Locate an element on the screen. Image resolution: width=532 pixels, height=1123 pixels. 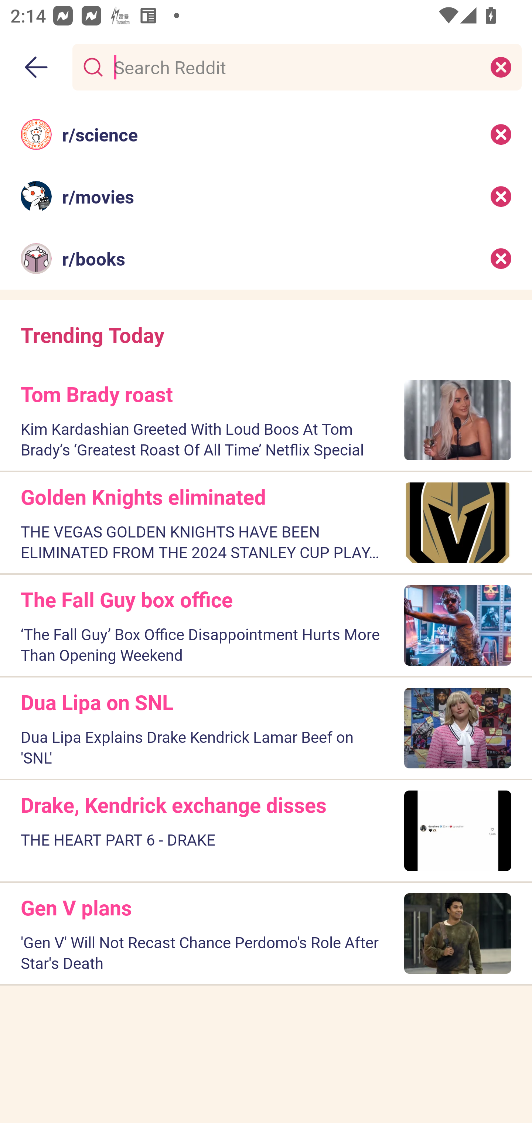
Clear search is located at coordinates (501, 66).